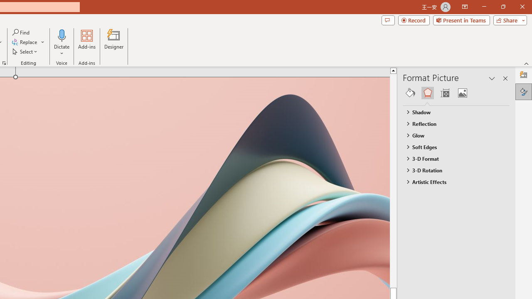  What do you see at coordinates (452, 182) in the screenshot?
I see `Artistic Effects` at bounding box center [452, 182].